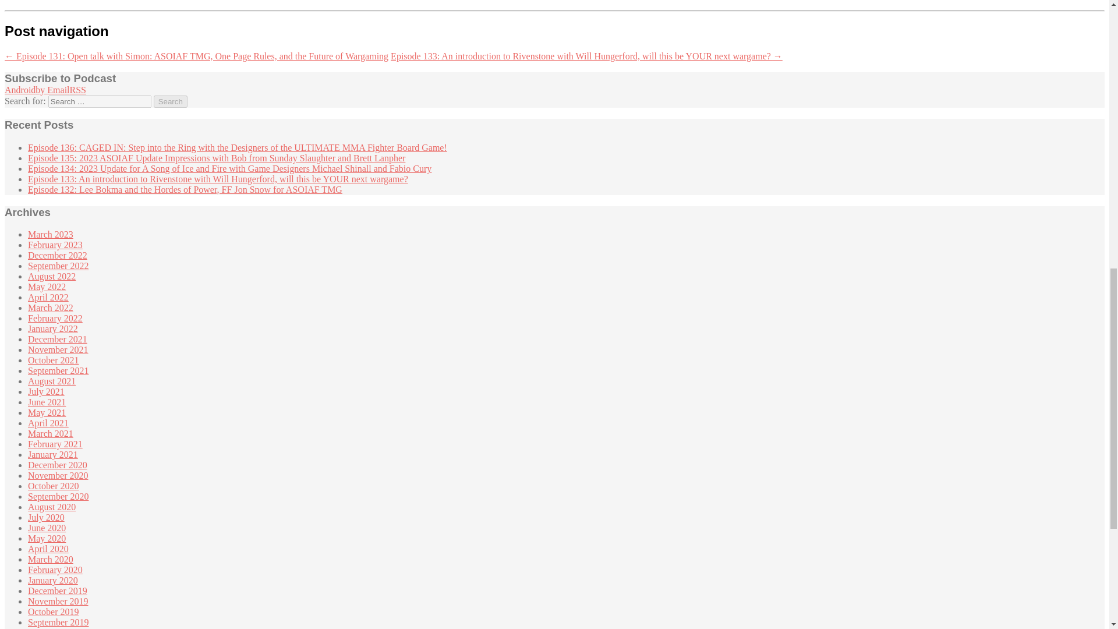 This screenshot has width=1118, height=629. Describe the element at coordinates (99, 101) in the screenshot. I see `Search for:` at that location.